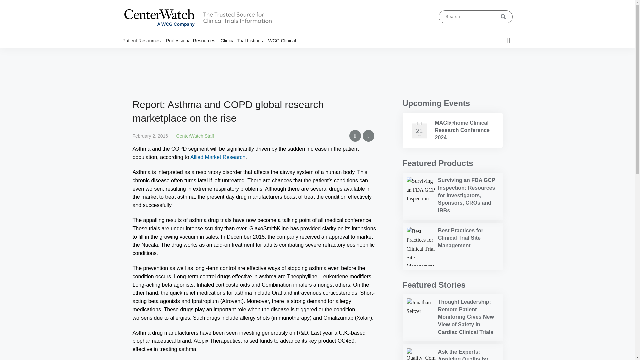 This screenshot has width=640, height=360. I want to click on FDA Approved Drugs, so click(164, 53).